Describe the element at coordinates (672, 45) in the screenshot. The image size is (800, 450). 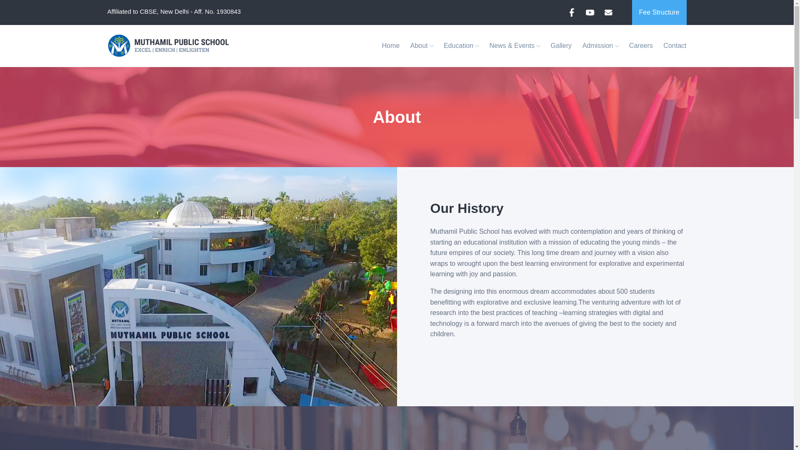
I see `Contact` at that location.